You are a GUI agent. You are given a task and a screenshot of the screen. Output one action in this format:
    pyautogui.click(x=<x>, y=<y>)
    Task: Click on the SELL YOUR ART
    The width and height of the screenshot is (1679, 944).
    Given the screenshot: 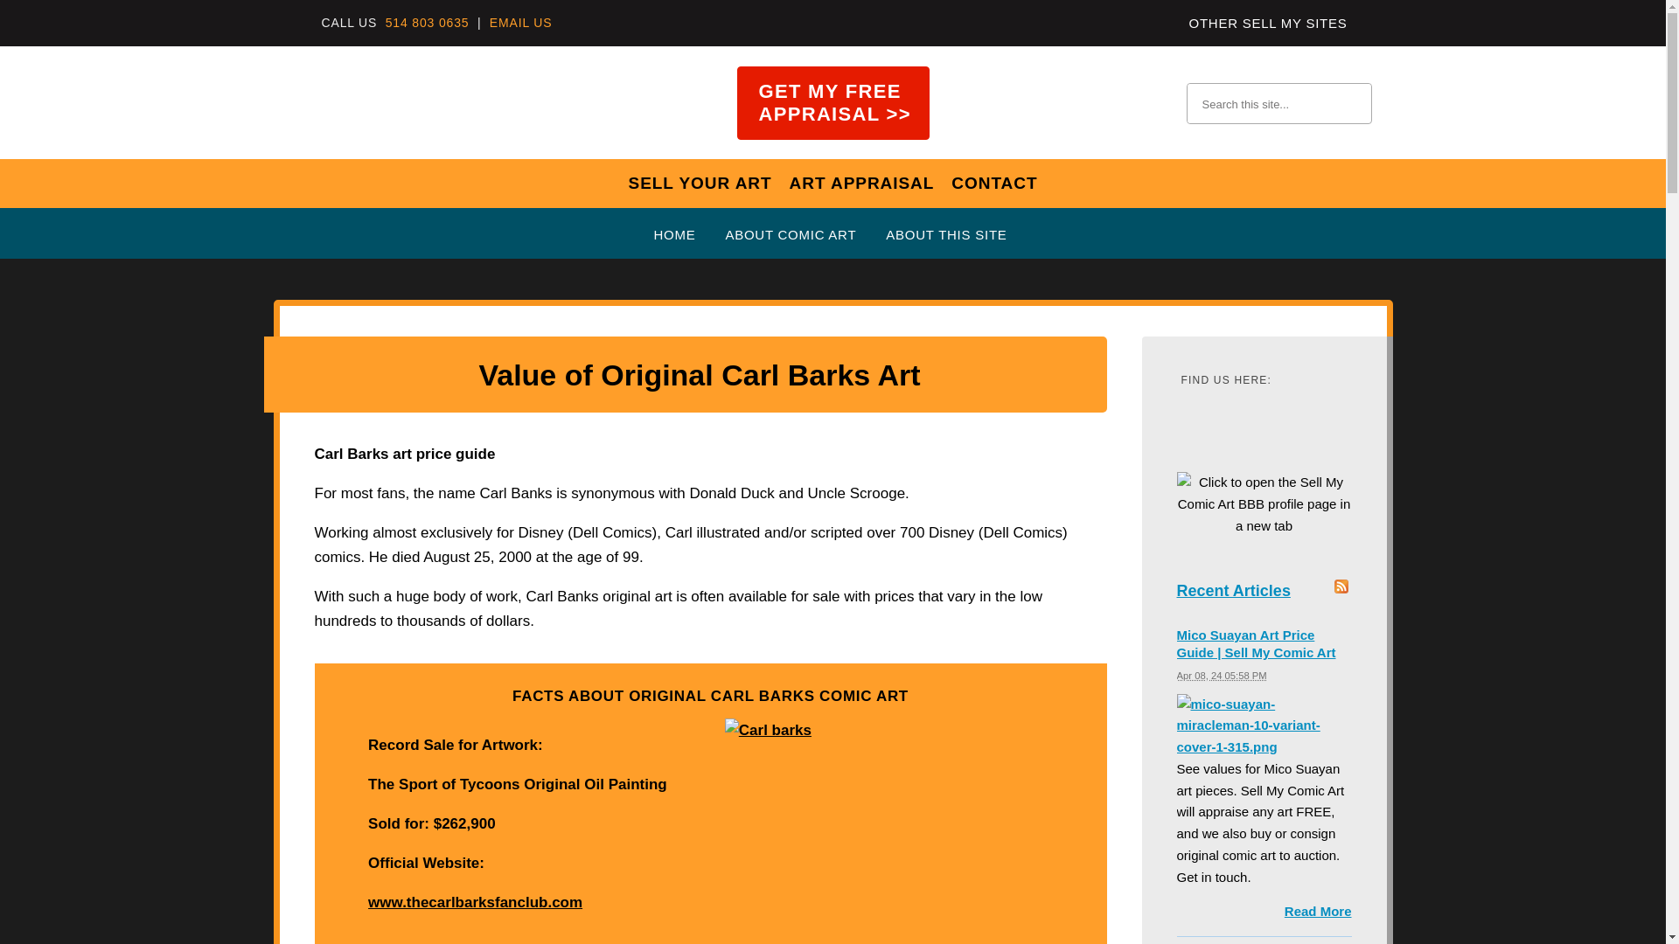 What is the action you would take?
    pyautogui.click(x=700, y=183)
    